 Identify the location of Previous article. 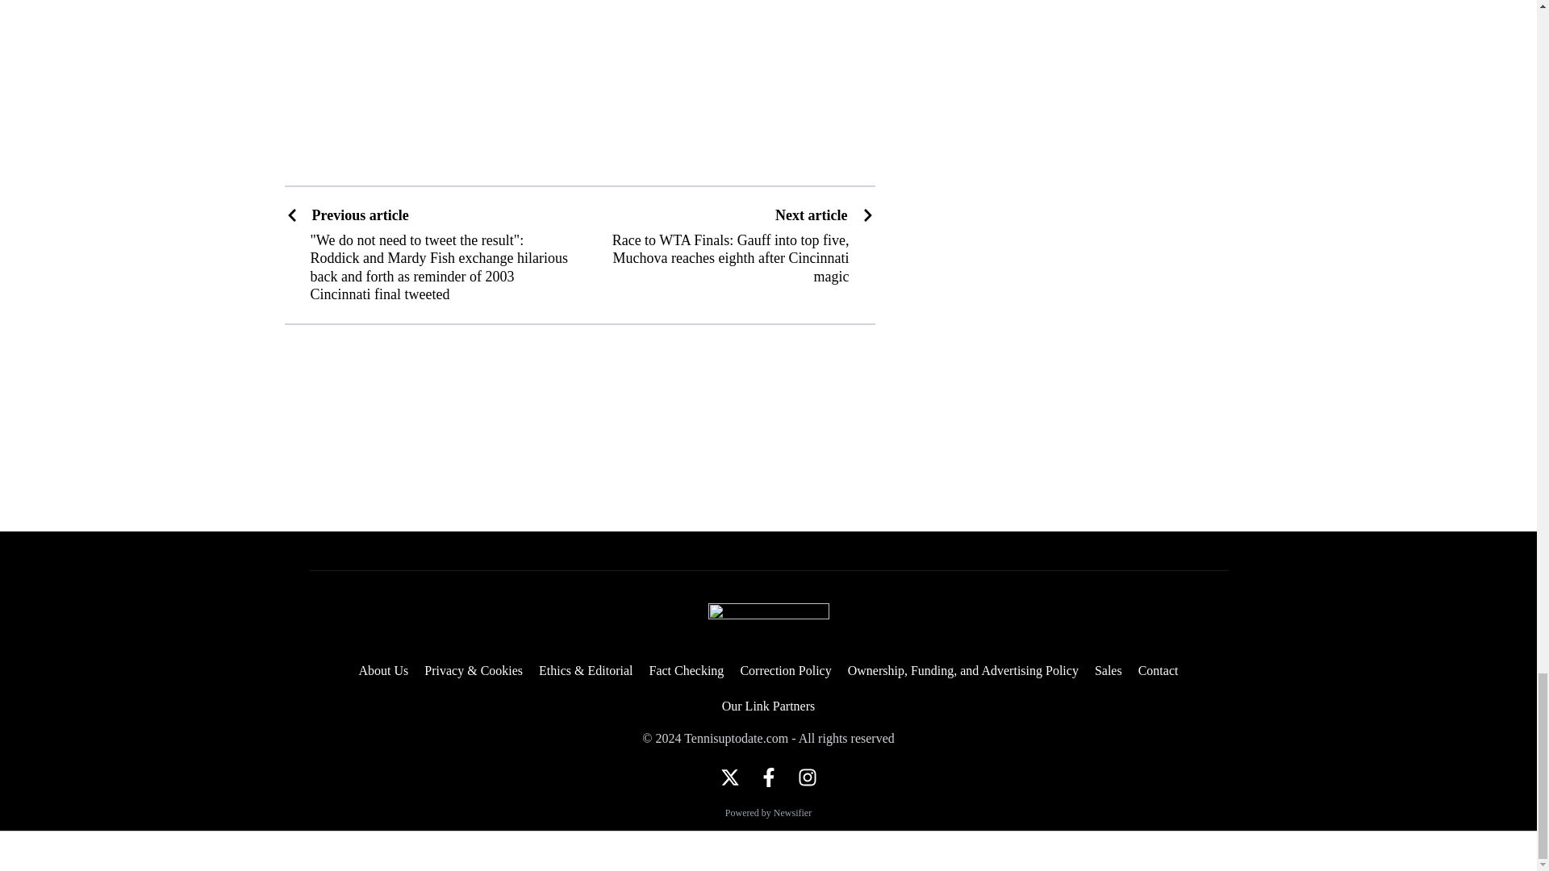
(426, 215).